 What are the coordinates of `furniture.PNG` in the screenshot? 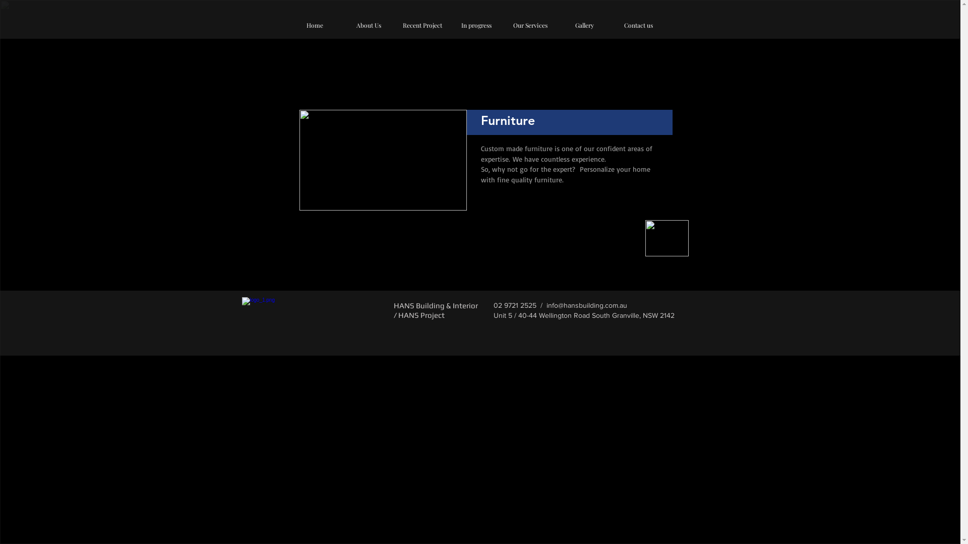 It's located at (383, 160).